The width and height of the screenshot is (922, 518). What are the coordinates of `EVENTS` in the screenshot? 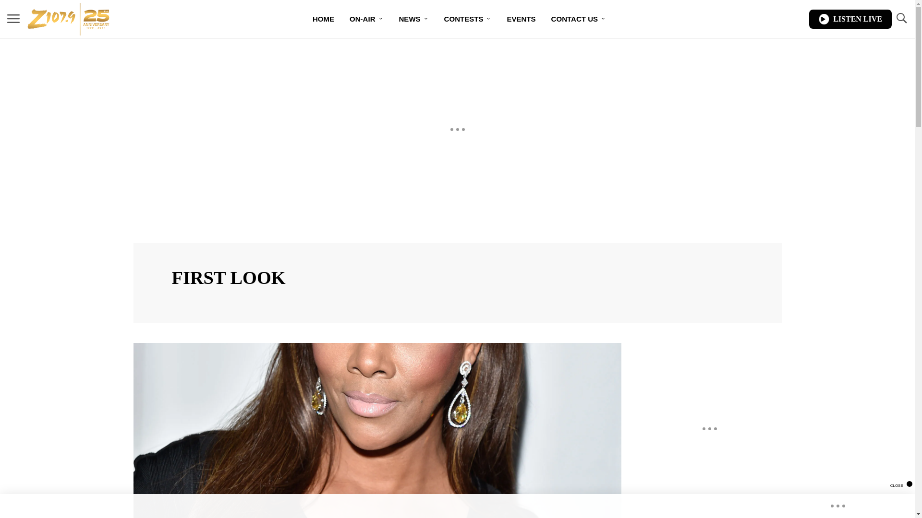 It's located at (521, 19).